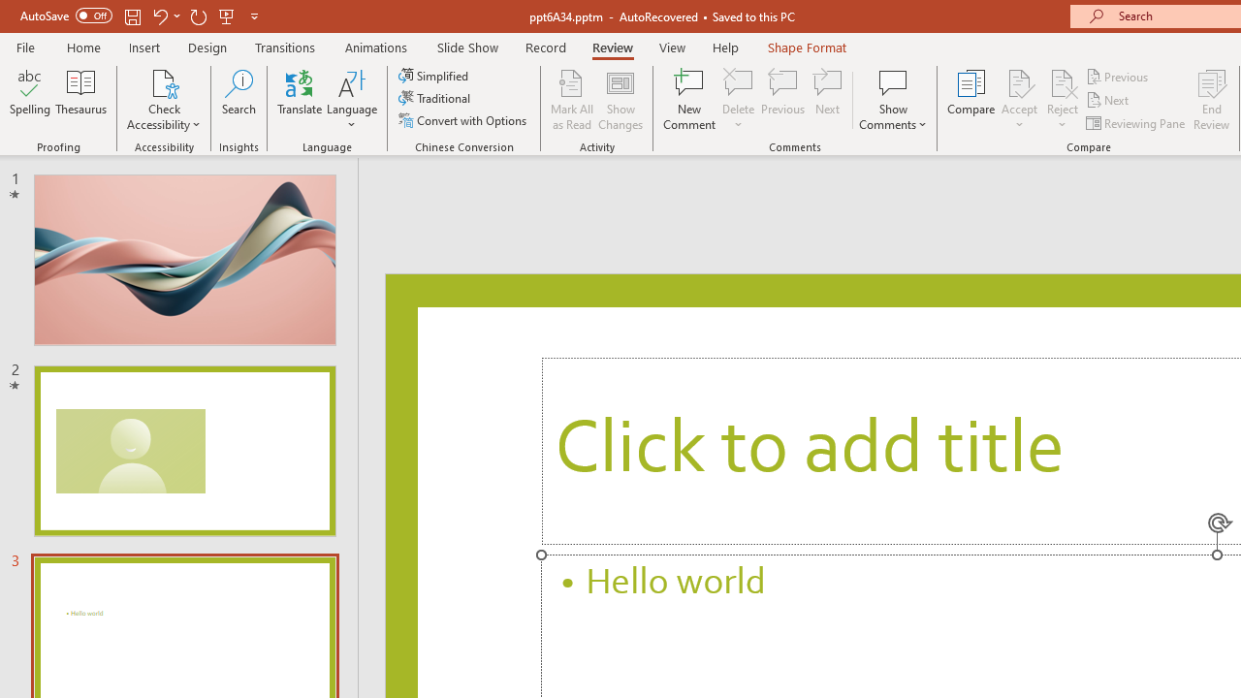 The height and width of the screenshot is (698, 1241). Describe the element at coordinates (1212, 99) in the screenshot. I see `End Review` at that location.